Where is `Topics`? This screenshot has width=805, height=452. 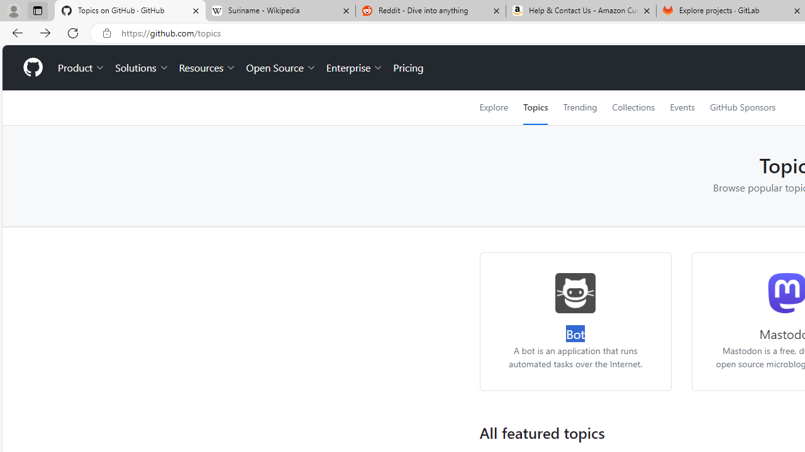
Topics is located at coordinates (536, 107).